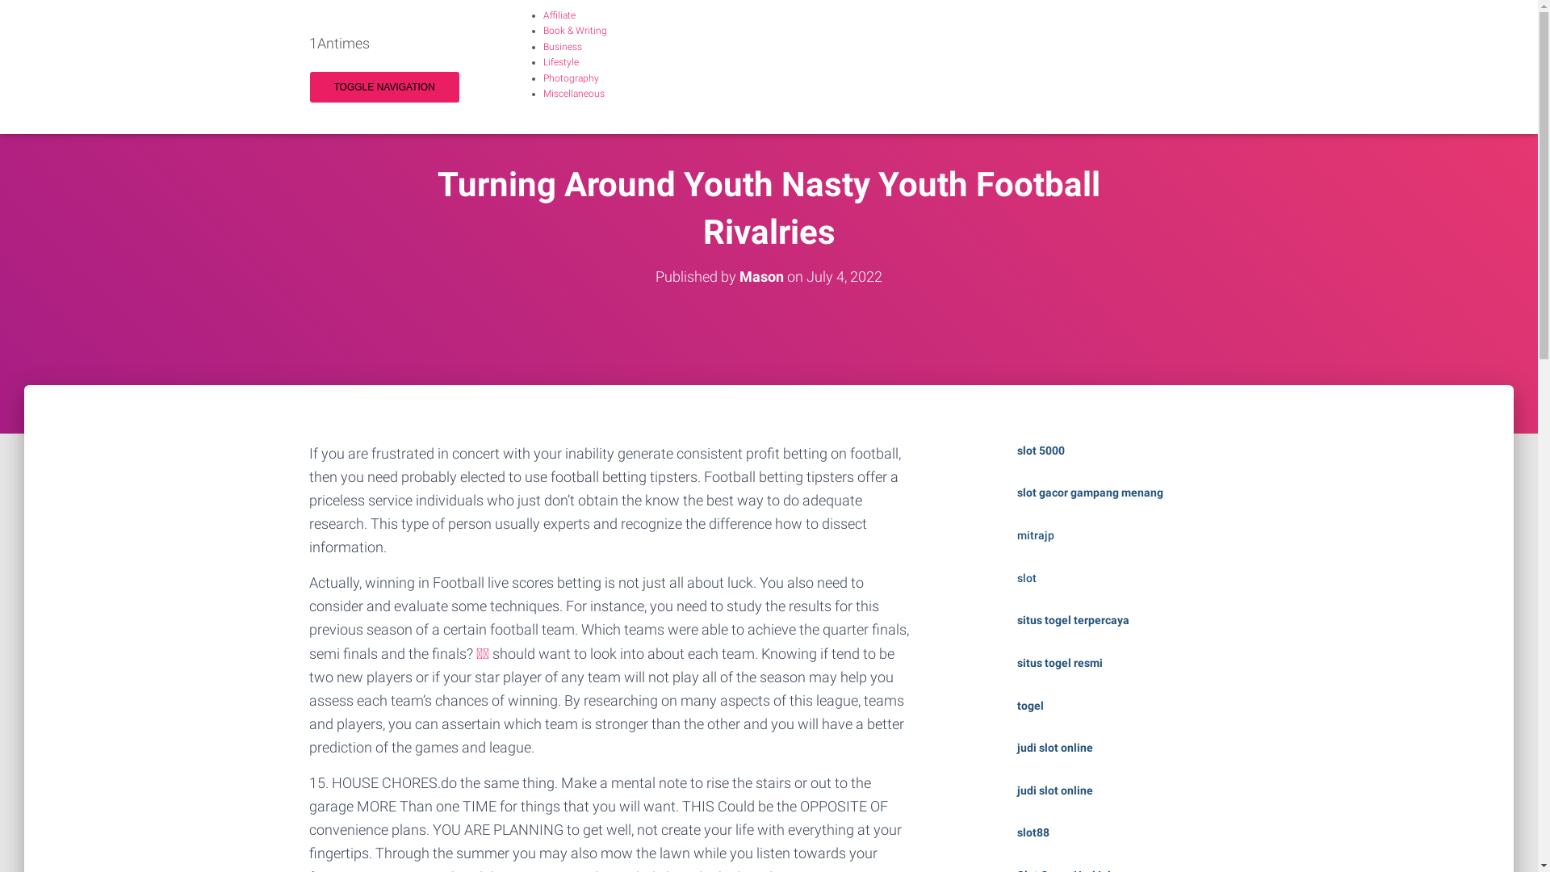  What do you see at coordinates (562, 47) in the screenshot?
I see `Business` at bounding box center [562, 47].